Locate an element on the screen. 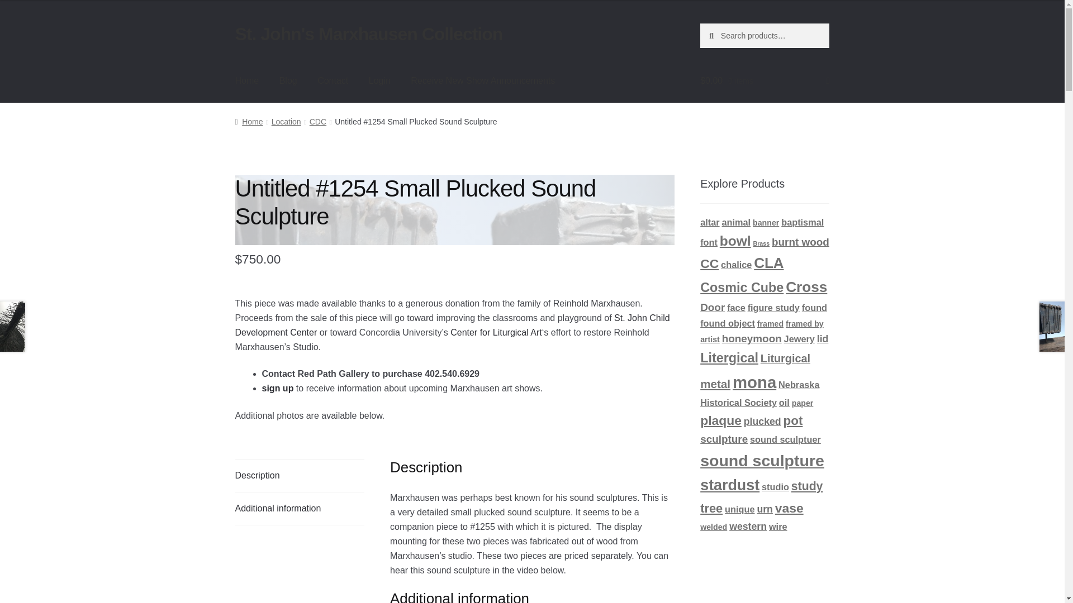 Image resolution: width=1073 pixels, height=603 pixels. sign up is located at coordinates (278, 388).